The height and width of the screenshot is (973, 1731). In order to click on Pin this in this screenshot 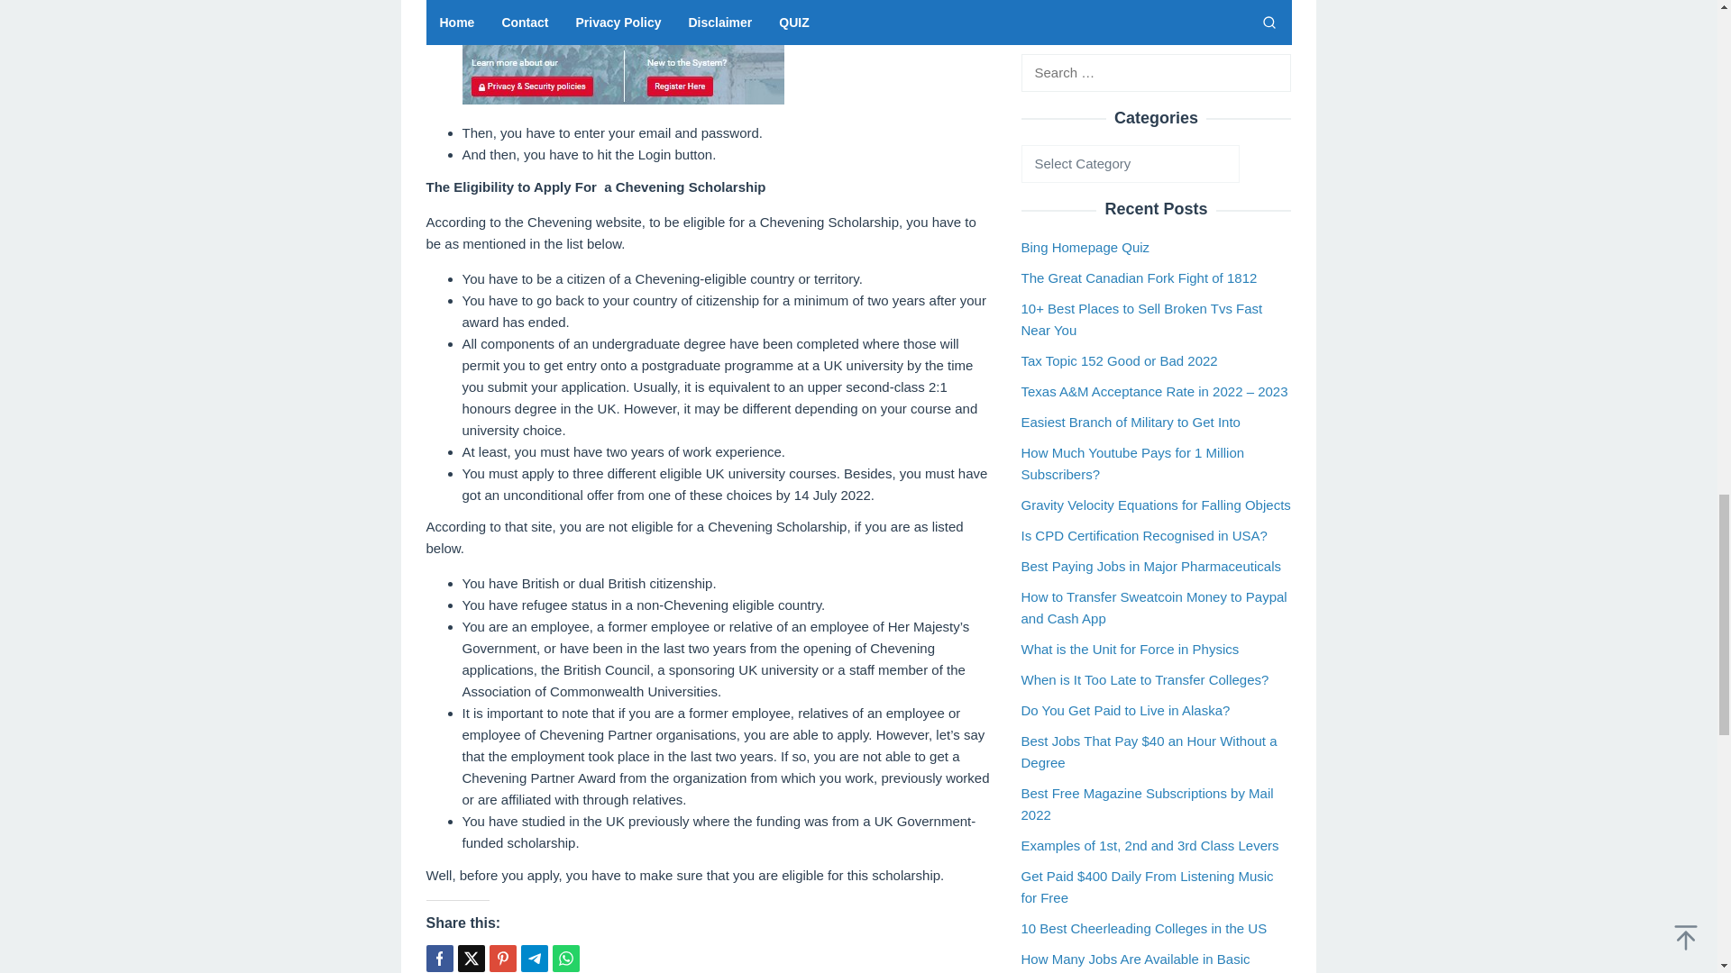, I will do `click(501, 958)`.